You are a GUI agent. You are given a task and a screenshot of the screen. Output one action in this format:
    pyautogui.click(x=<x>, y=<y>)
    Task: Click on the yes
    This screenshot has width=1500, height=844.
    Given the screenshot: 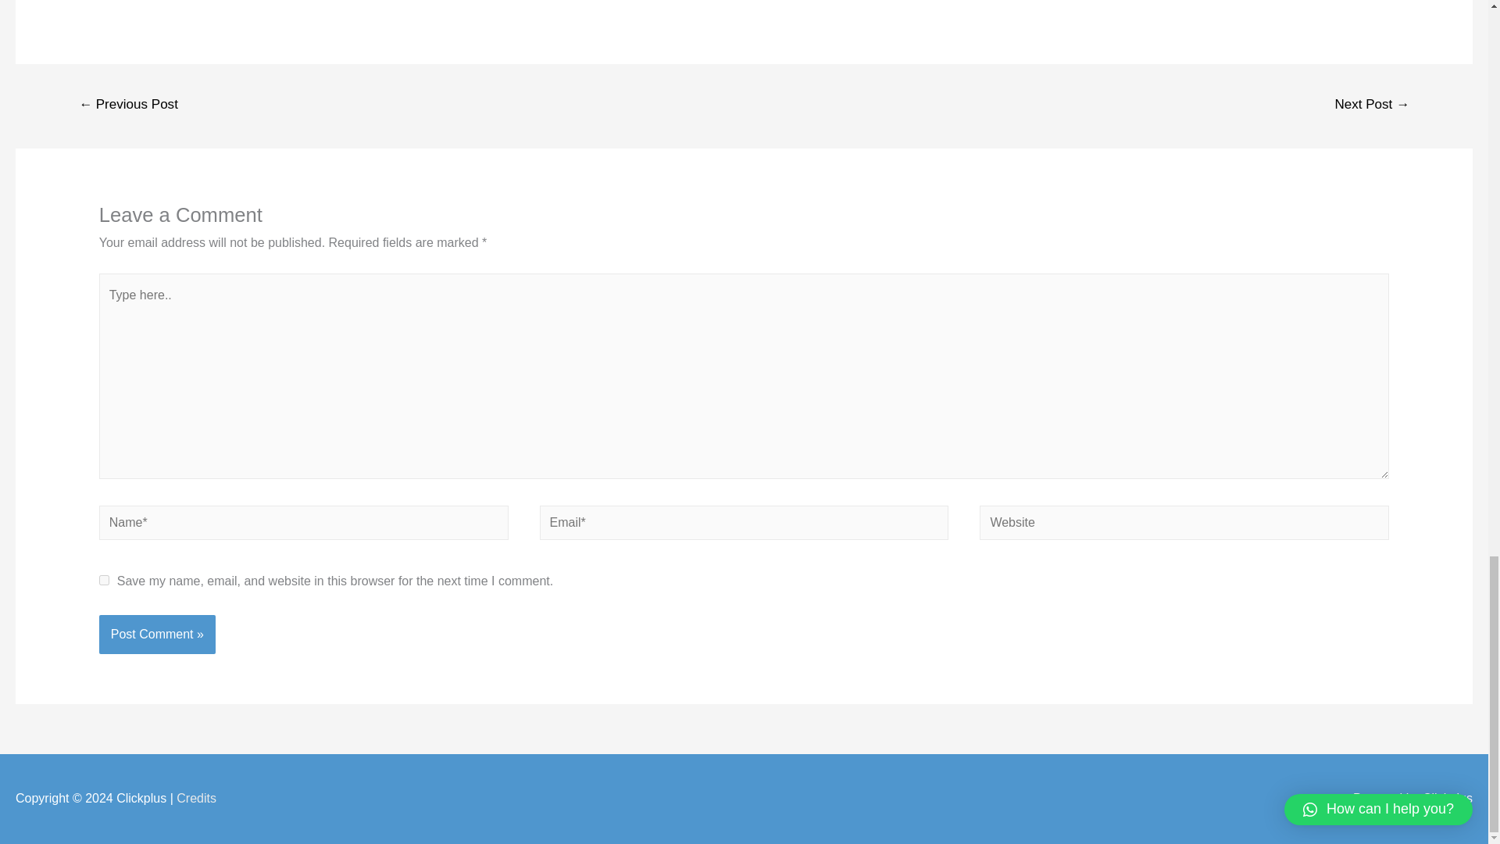 What is the action you would take?
    pyautogui.click(x=104, y=580)
    